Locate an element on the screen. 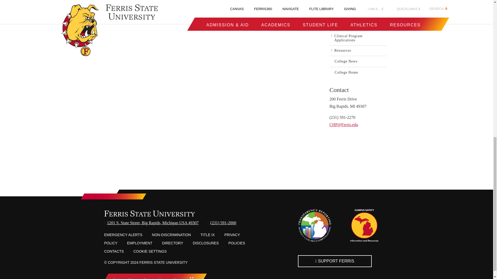 The height and width of the screenshot is (279, 497). LinkedIn opens in a new window. is located at coordinates (160, 278).